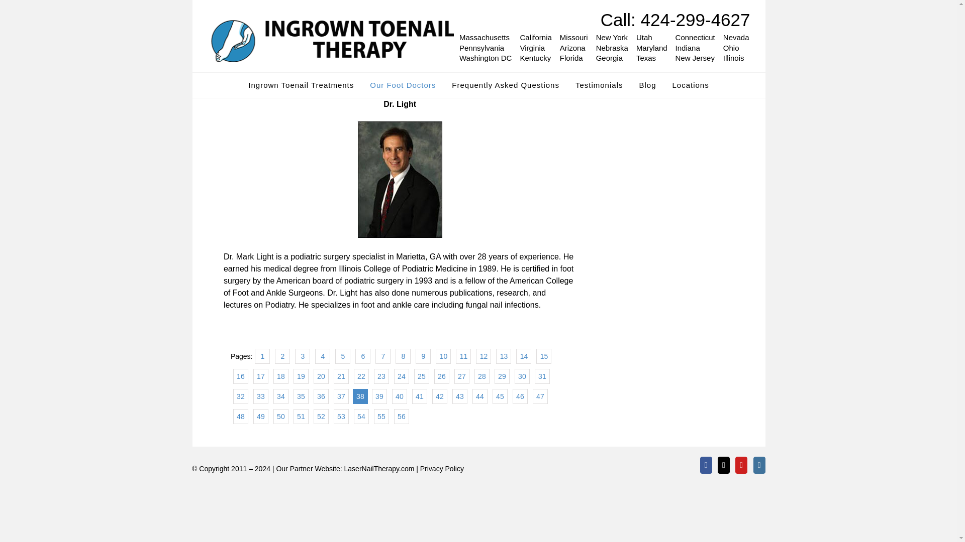 This screenshot has width=965, height=542. I want to click on 2, so click(282, 355).